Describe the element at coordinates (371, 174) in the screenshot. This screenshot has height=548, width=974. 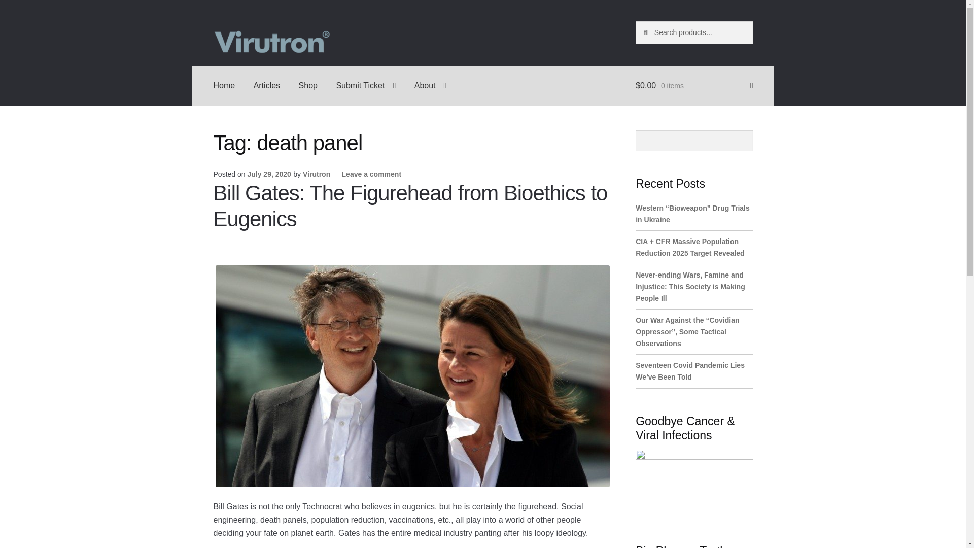
I see `Leave a comment` at that location.